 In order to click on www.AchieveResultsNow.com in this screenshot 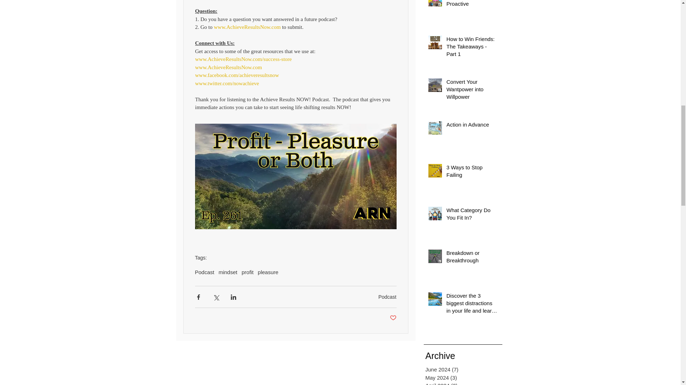, I will do `click(228, 67)`.